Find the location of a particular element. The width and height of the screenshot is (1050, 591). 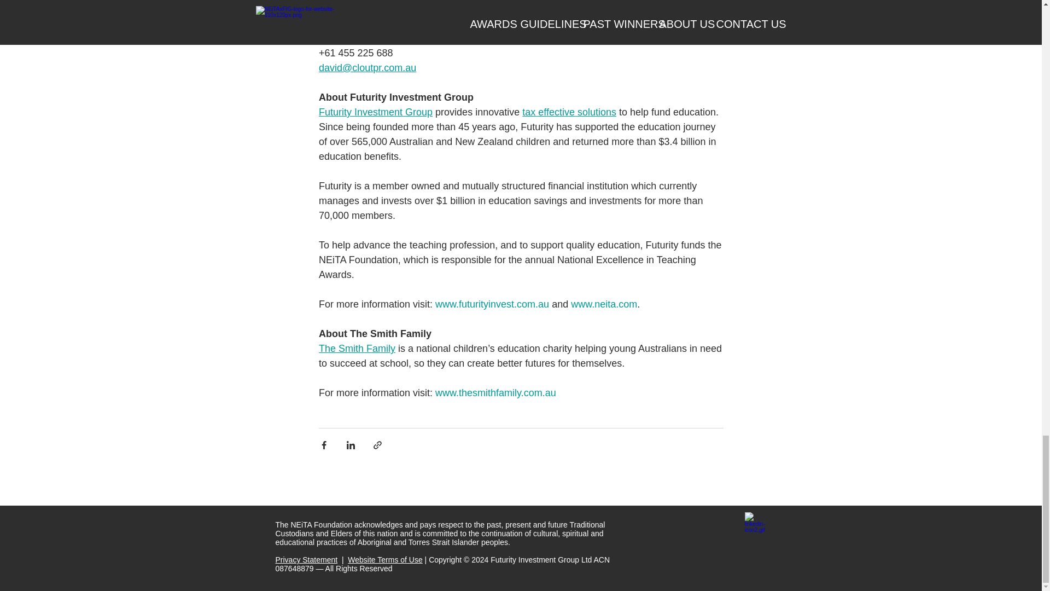

The Smith Family is located at coordinates (356, 348).